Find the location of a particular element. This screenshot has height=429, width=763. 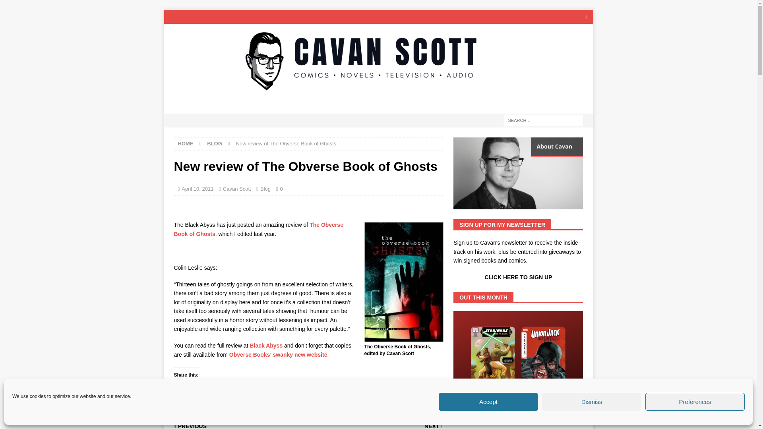

Blog is located at coordinates (265, 188).